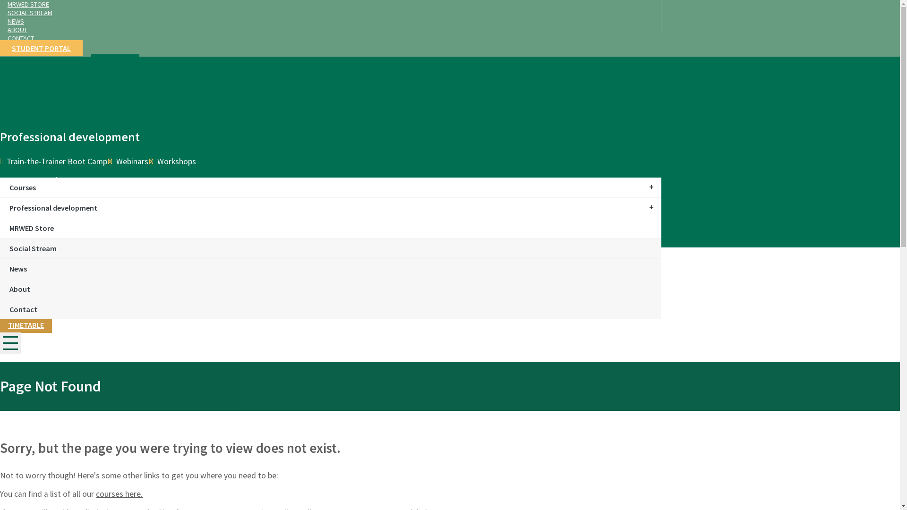 The width and height of the screenshot is (907, 510). What do you see at coordinates (331, 289) in the screenshot?
I see `About` at bounding box center [331, 289].